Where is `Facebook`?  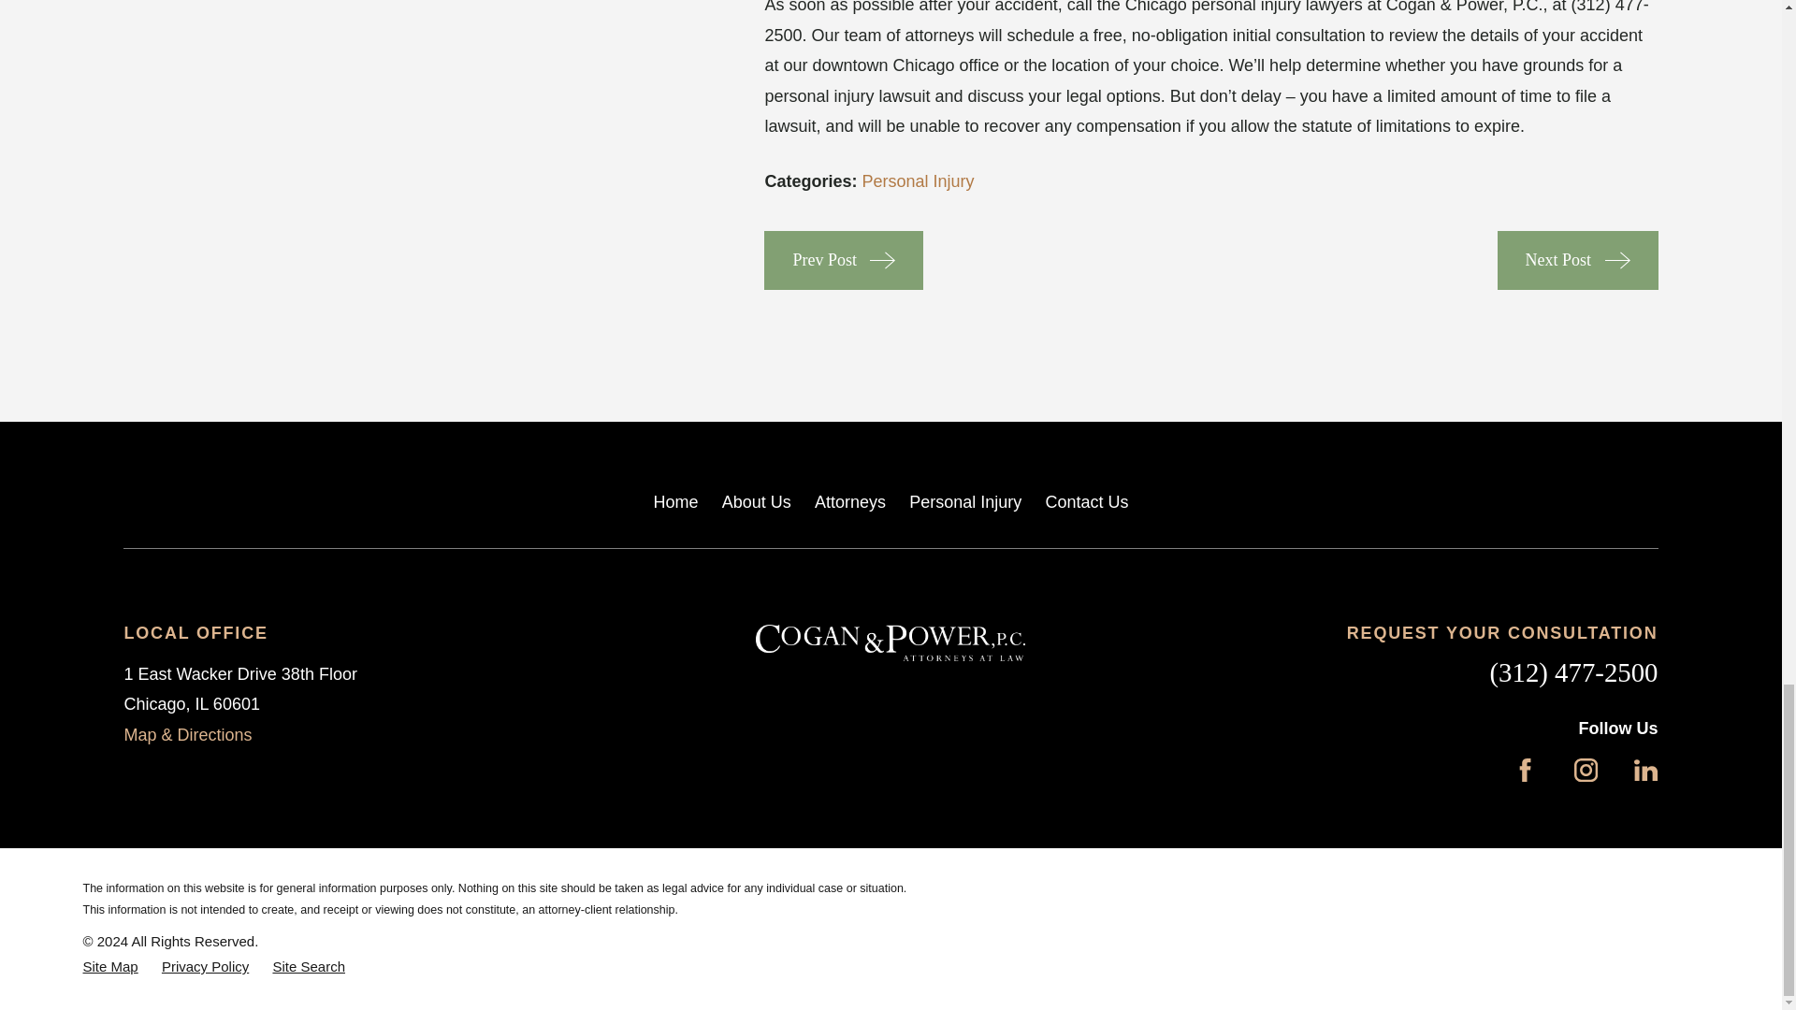
Facebook is located at coordinates (1525, 770).